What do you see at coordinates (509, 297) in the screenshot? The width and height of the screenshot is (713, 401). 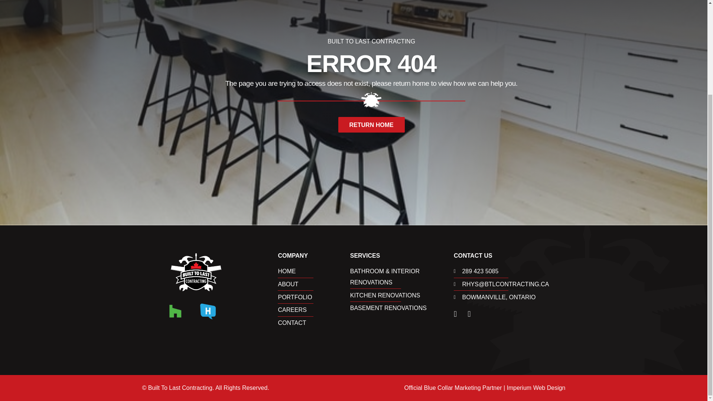 I see `BOWMANVILLE, ONTARIO` at bounding box center [509, 297].